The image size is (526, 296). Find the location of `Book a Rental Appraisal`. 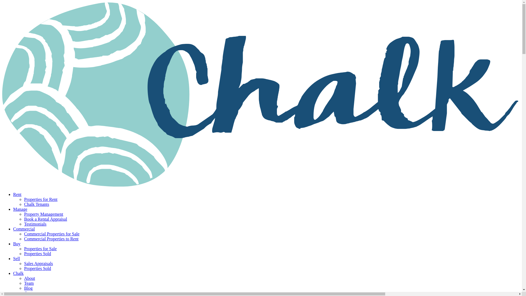

Book a Rental Appraisal is located at coordinates (45, 219).